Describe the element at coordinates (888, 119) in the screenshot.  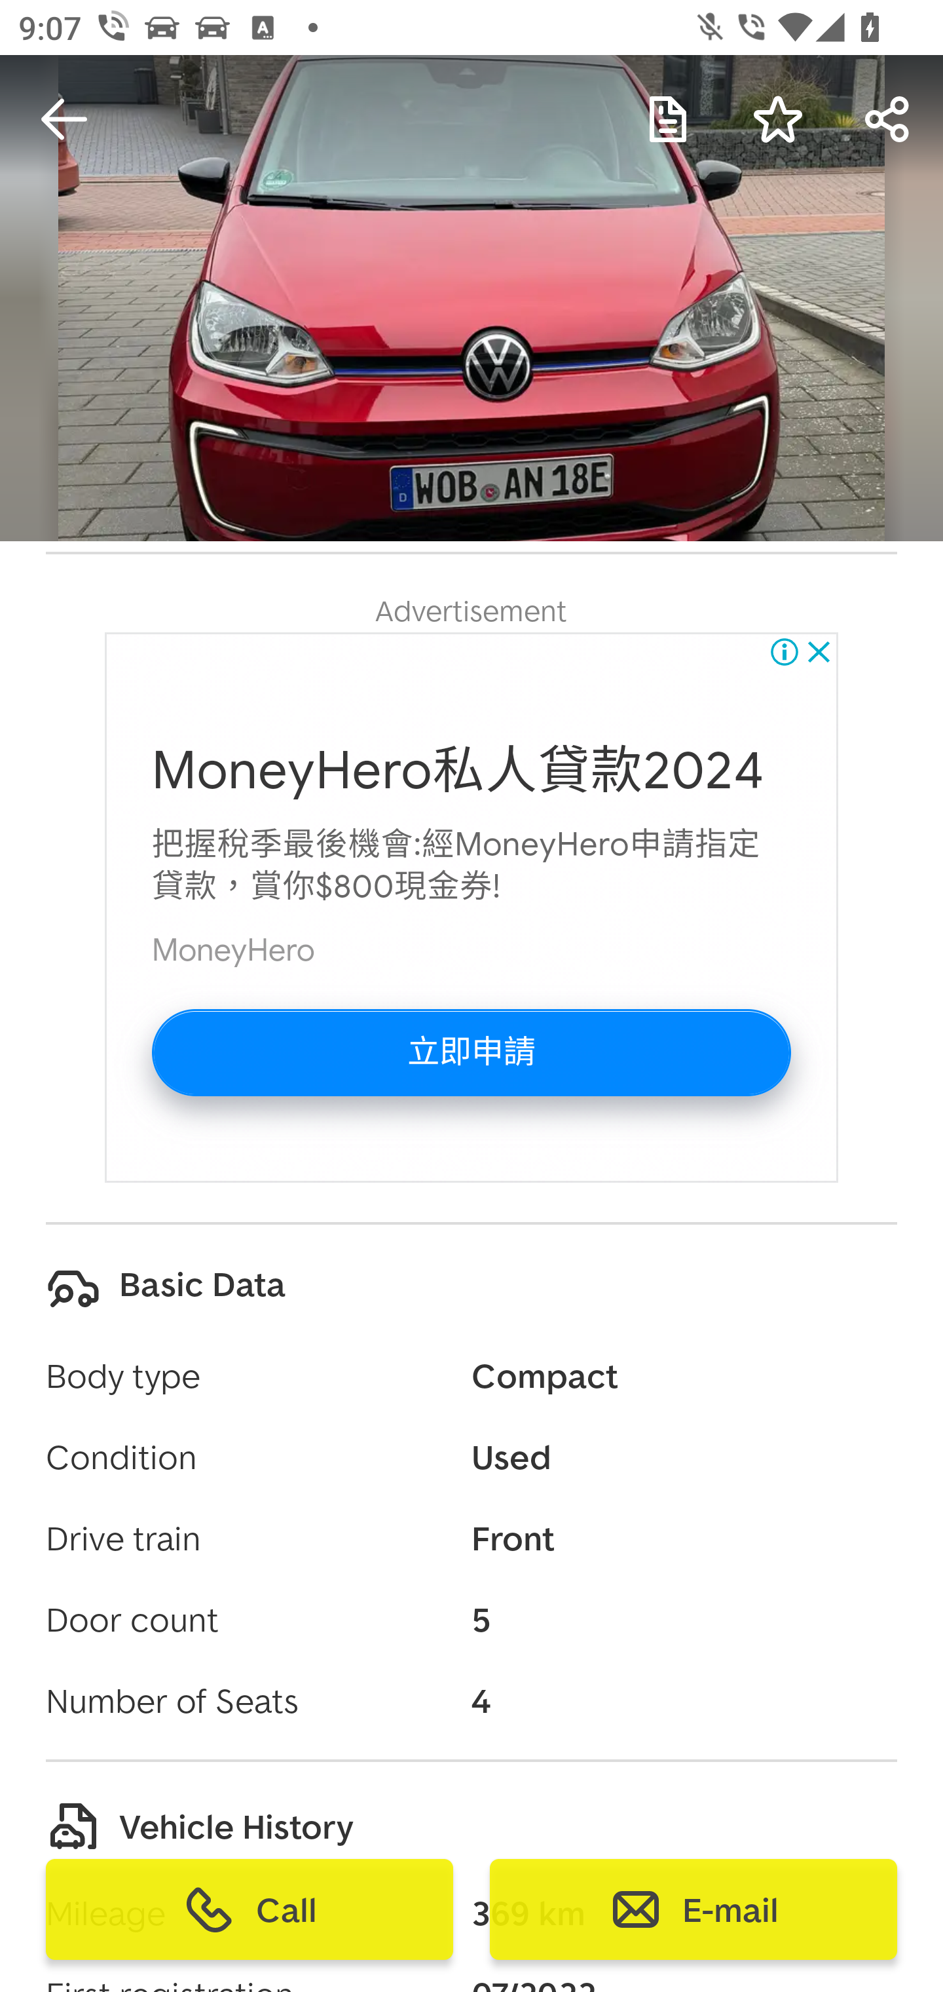
I see `Forward` at that location.